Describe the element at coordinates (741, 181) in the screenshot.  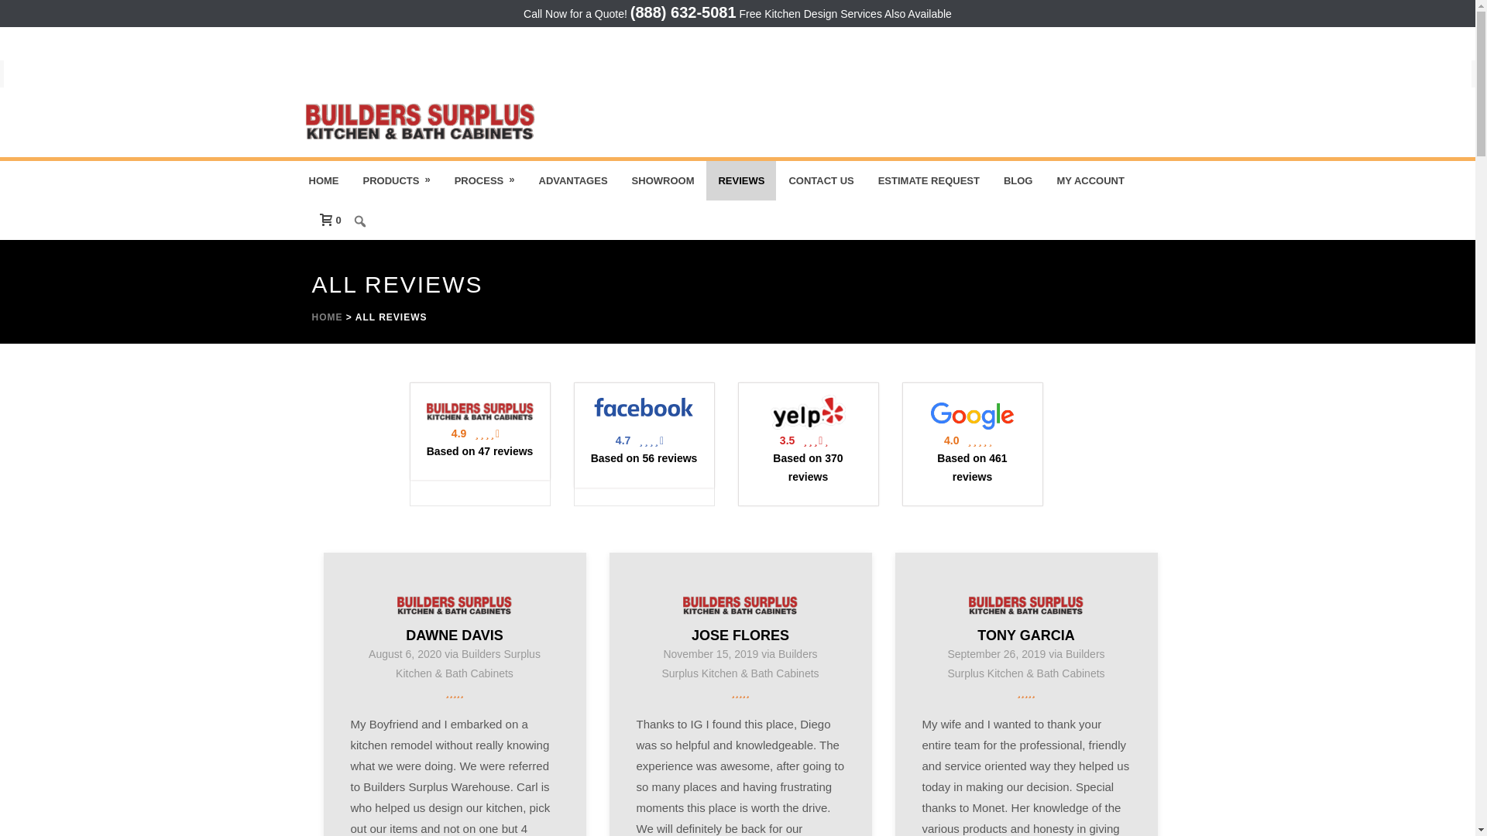
I see `REVIEWS` at that location.